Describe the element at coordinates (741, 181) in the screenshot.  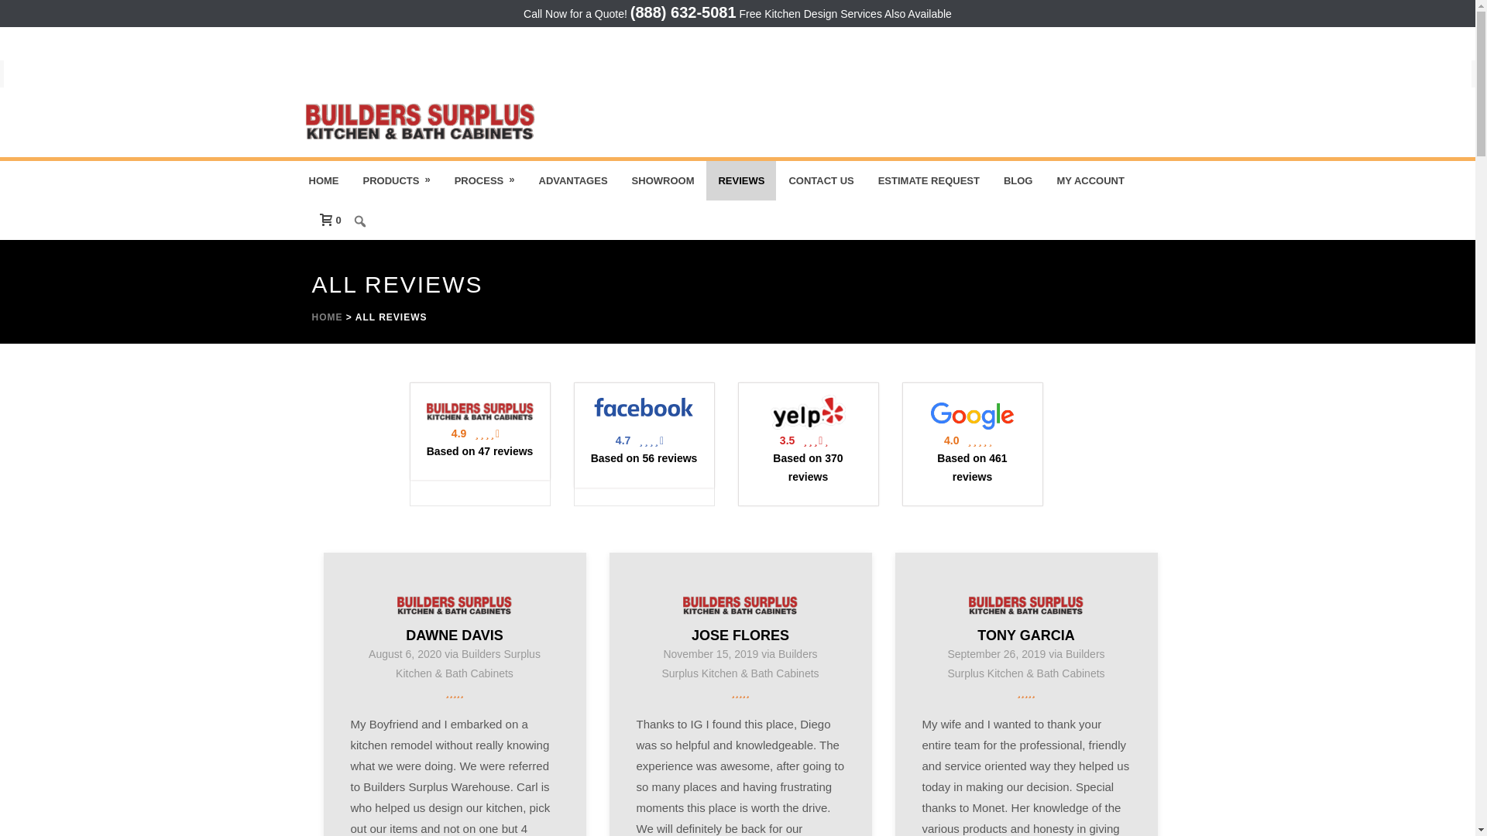
I see `REVIEWS` at that location.